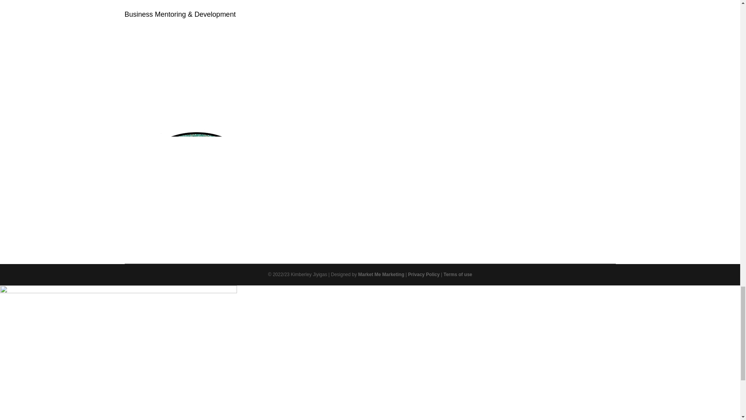 This screenshot has height=420, width=746. Describe the element at coordinates (371, 219) in the screenshot. I see `Follow on Youtube` at that location.